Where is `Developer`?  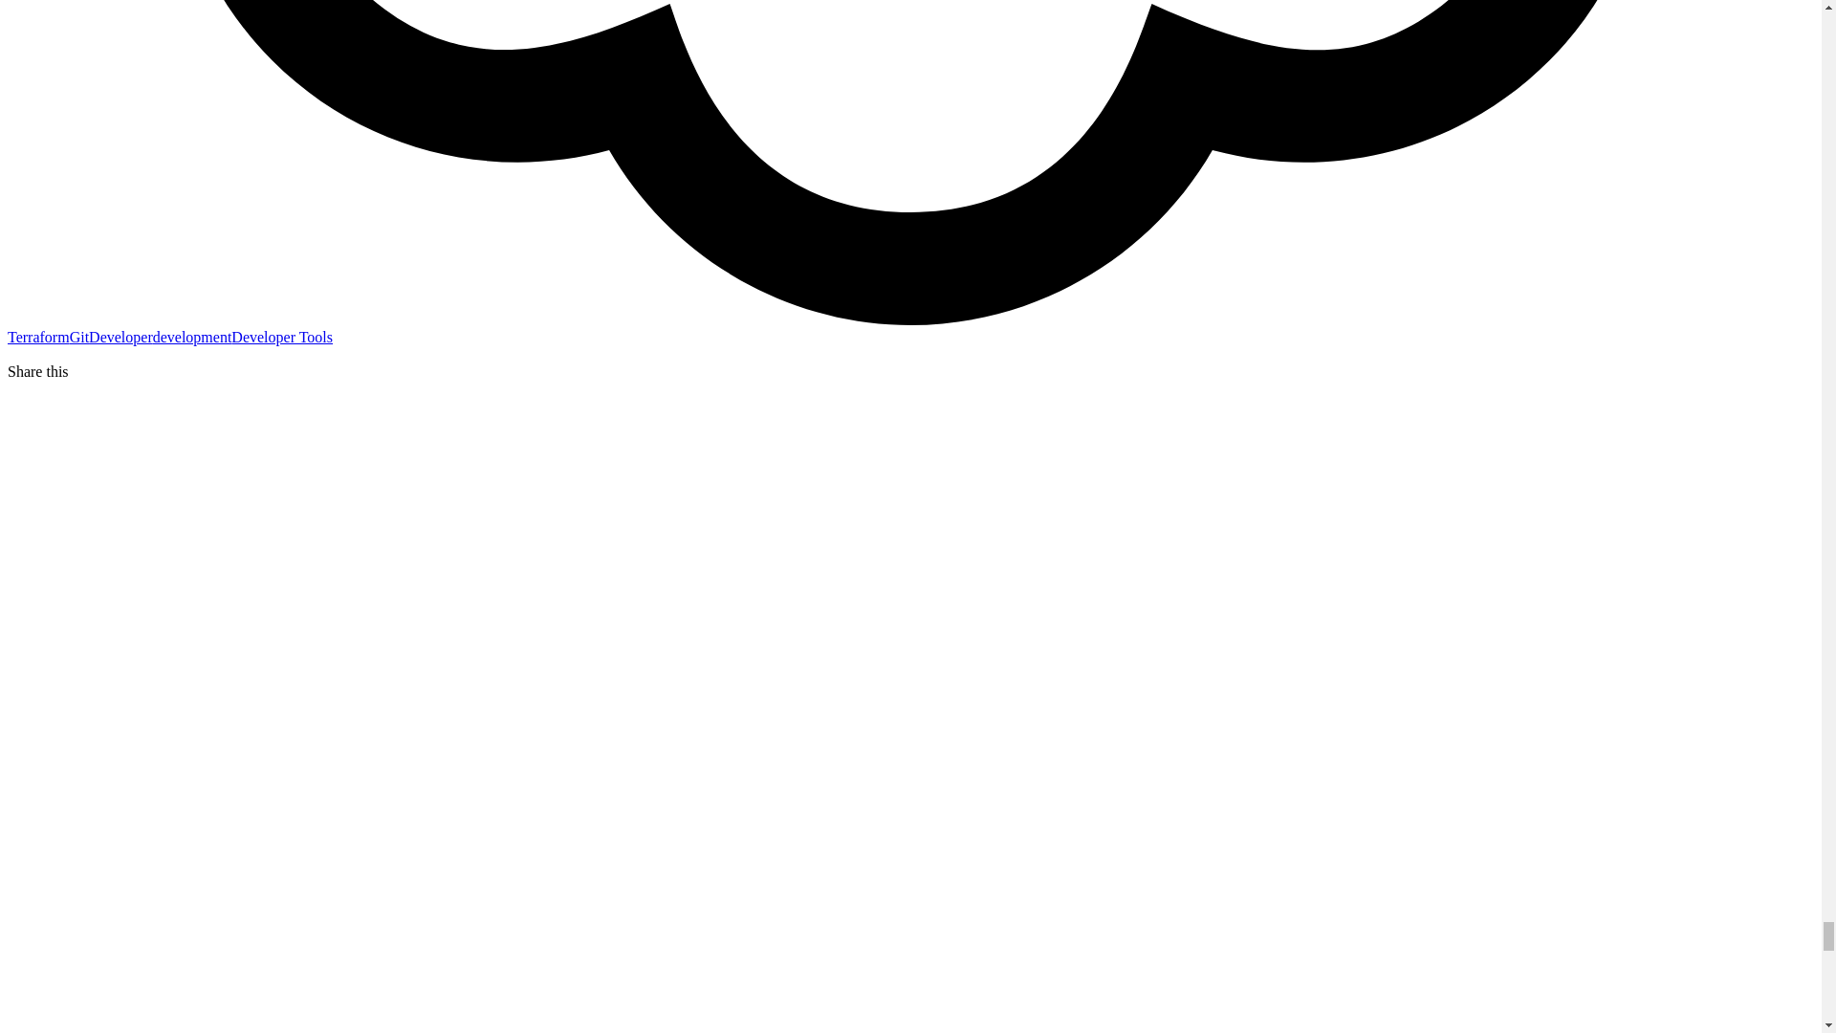 Developer is located at coordinates (120, 337).